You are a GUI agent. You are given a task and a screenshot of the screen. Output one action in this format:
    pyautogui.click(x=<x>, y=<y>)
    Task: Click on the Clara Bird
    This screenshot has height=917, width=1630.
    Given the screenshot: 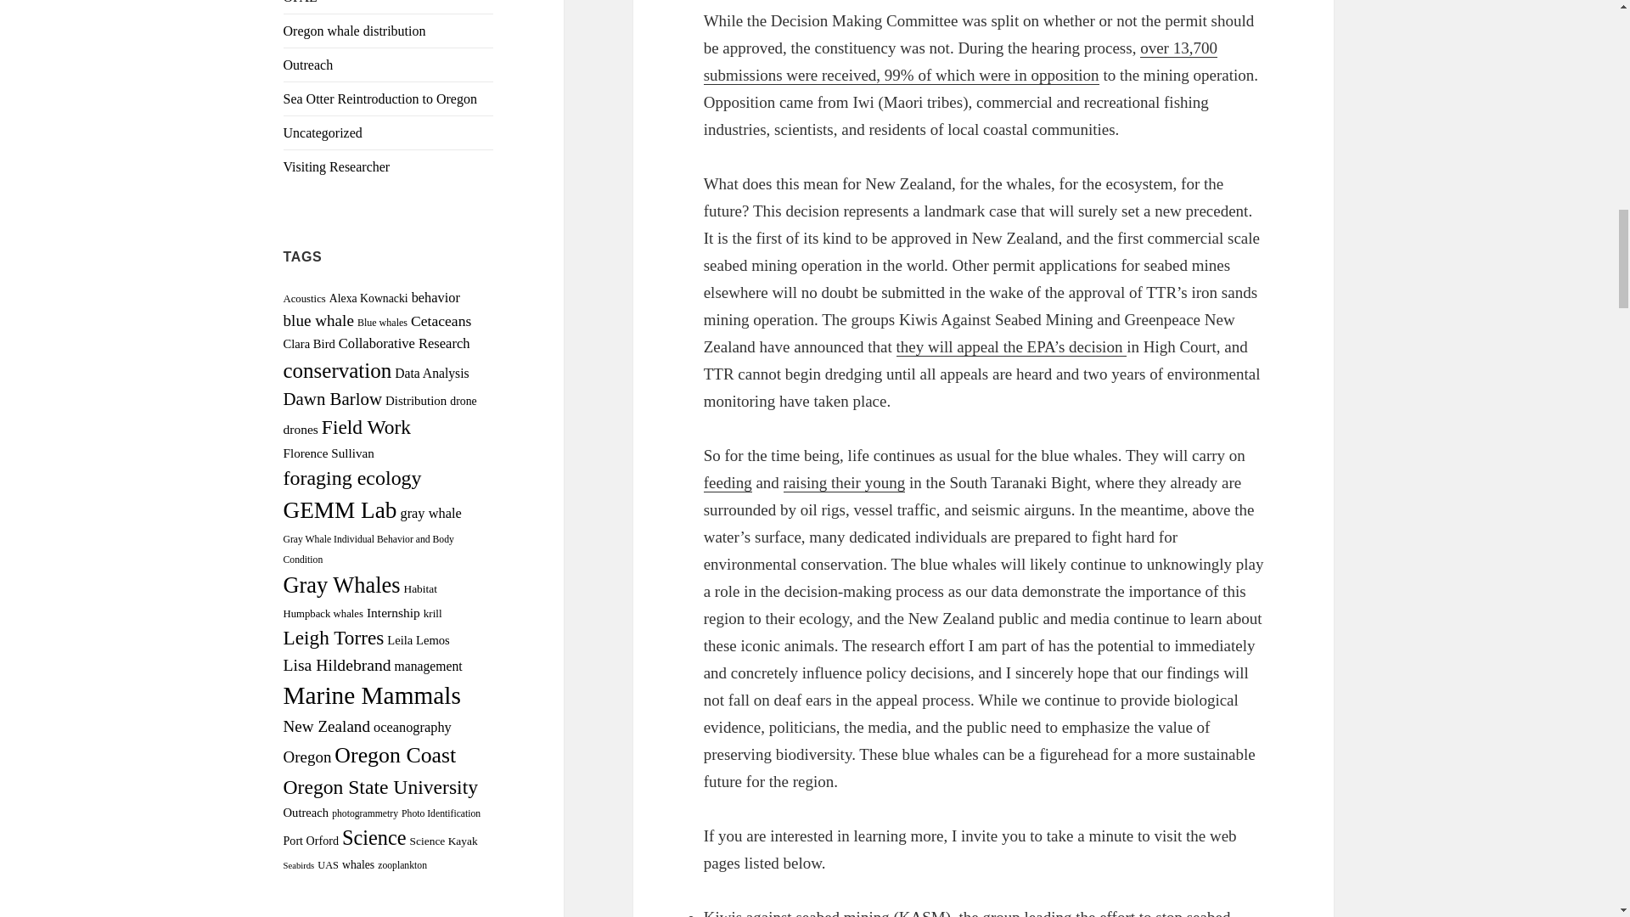 What is the action you would take?
    pyautogui.click(x=309, y=343)
    